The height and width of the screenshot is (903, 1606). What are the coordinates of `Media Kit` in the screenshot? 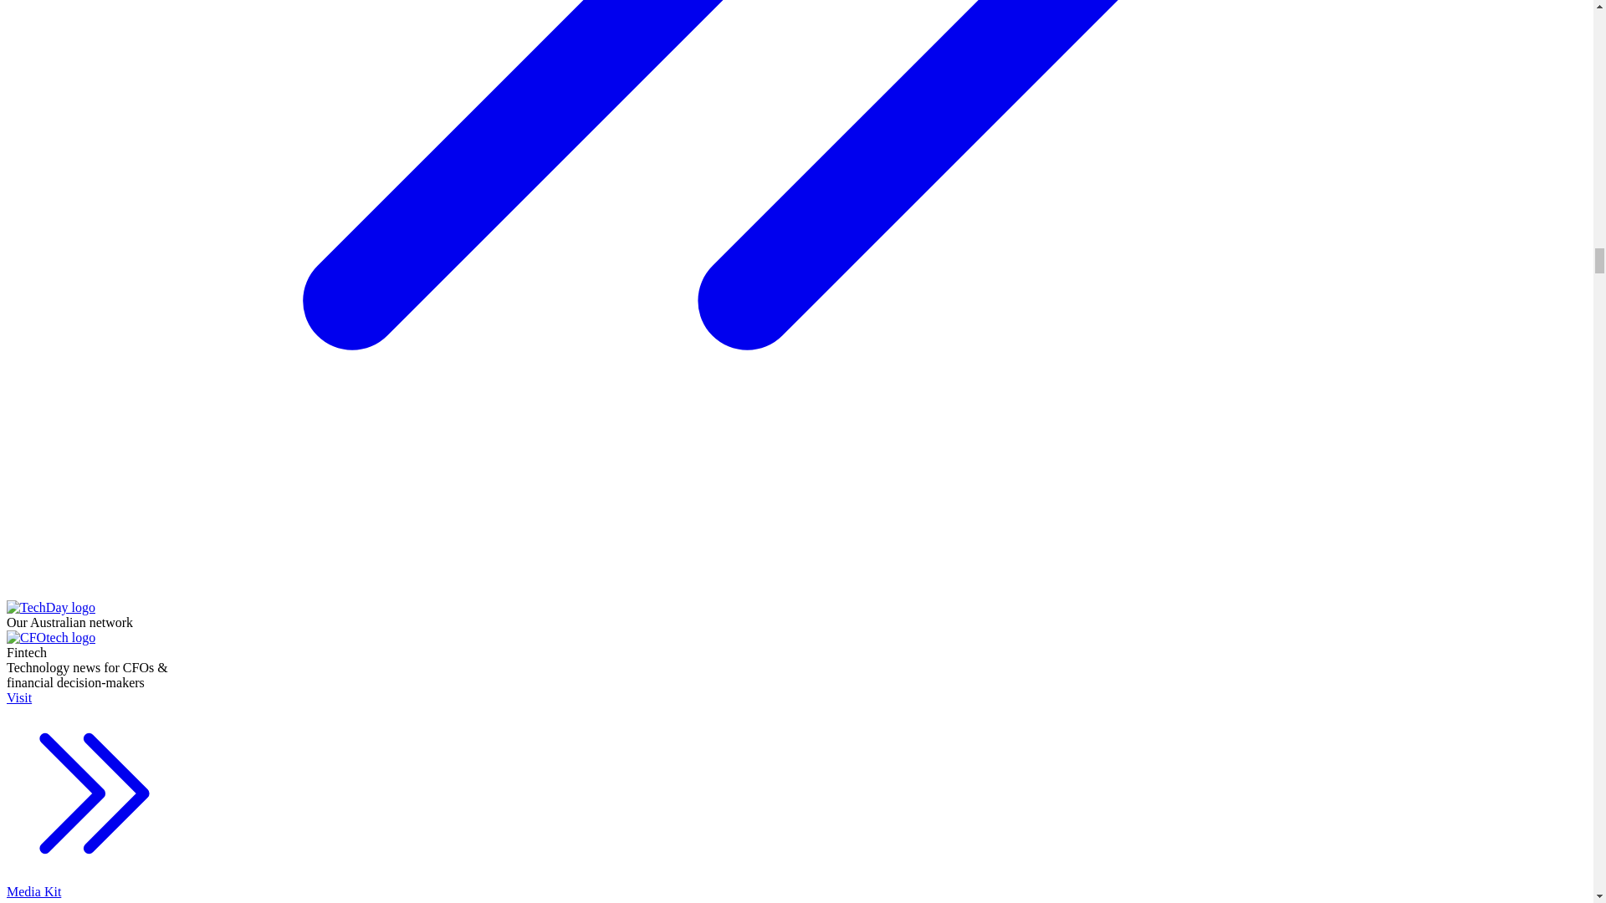 It's located at (94, 894).